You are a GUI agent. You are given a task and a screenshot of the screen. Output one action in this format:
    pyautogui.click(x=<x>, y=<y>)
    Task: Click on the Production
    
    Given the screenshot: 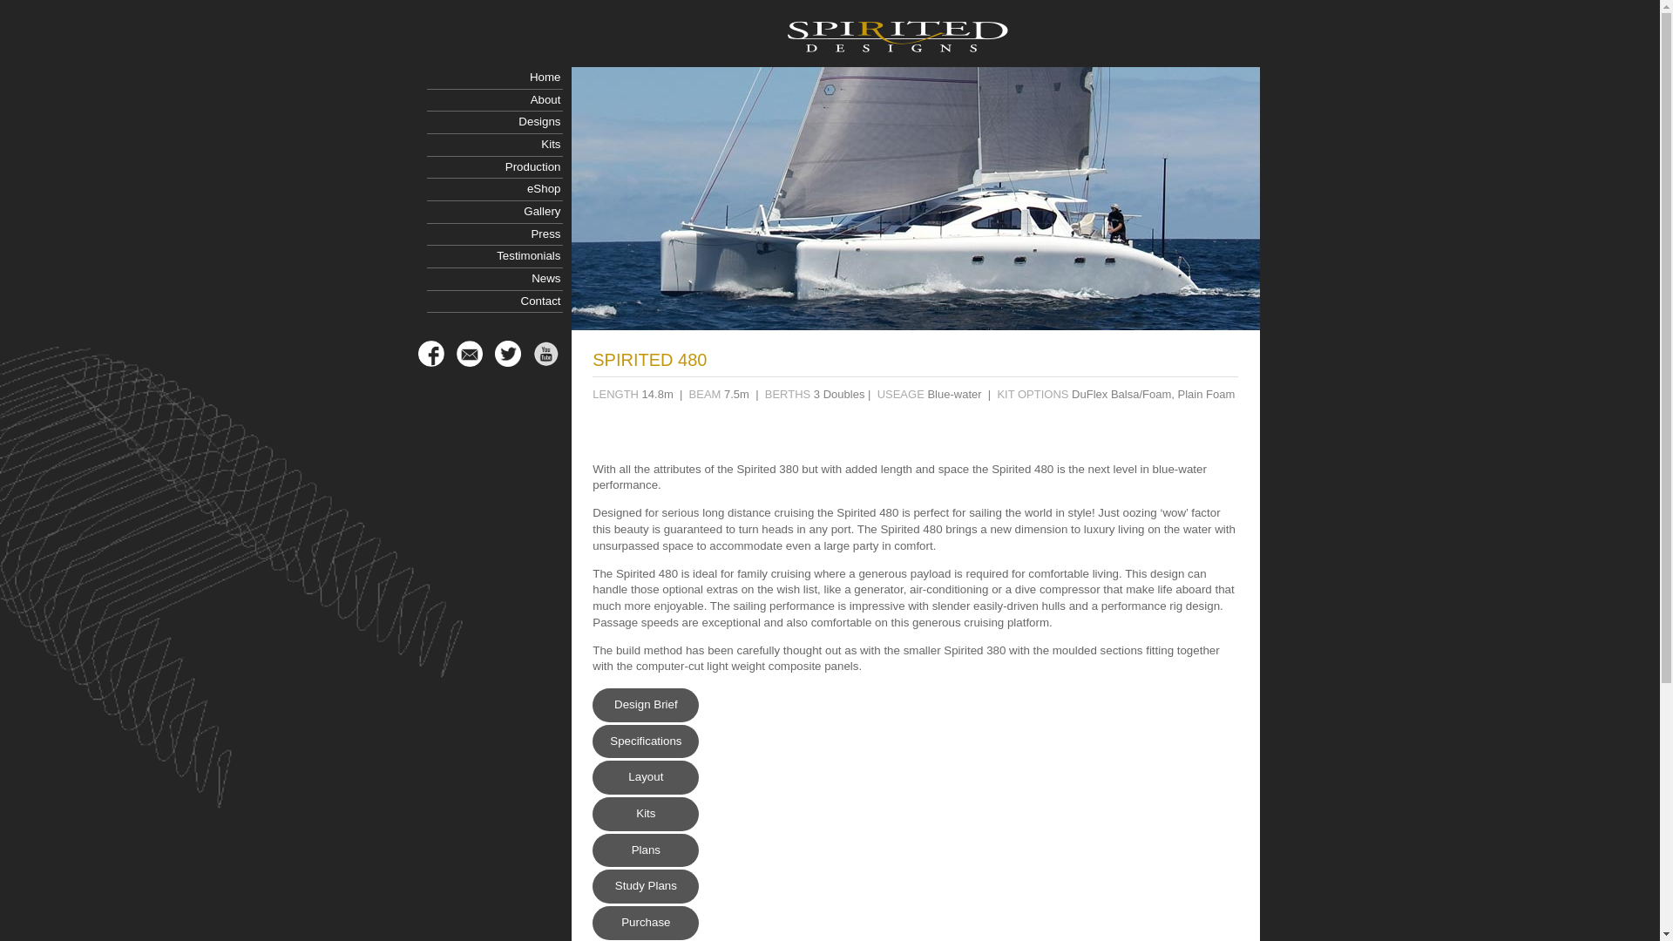 What is the action you would take?
    pyautogui.click(x=494, y=168)
    